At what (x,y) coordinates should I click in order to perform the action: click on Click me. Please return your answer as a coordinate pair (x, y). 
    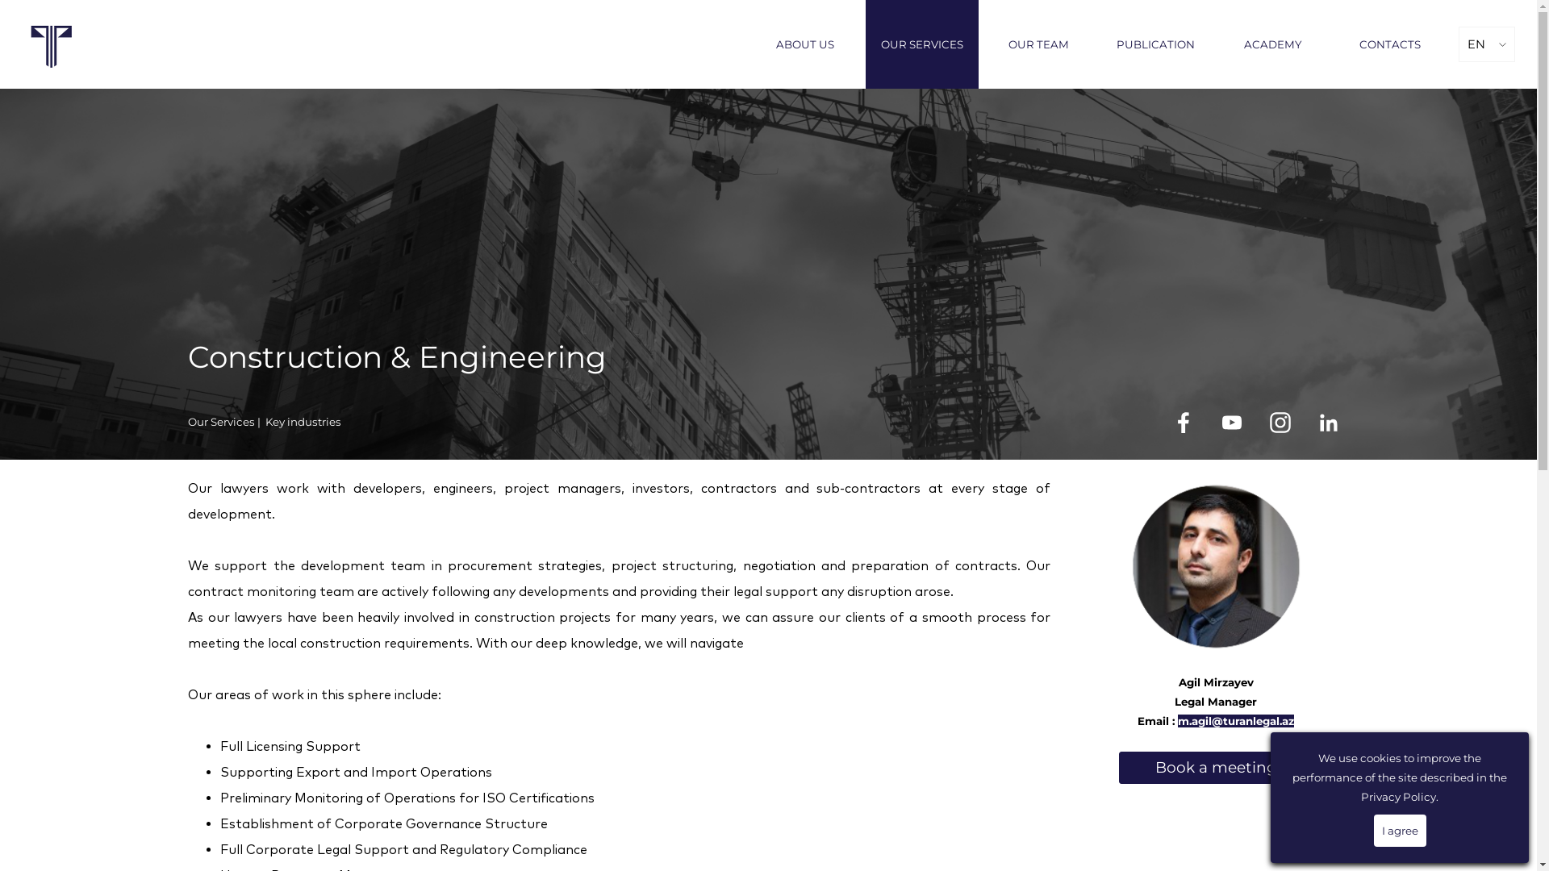
    Looking at the image, I should click on (51, 69).